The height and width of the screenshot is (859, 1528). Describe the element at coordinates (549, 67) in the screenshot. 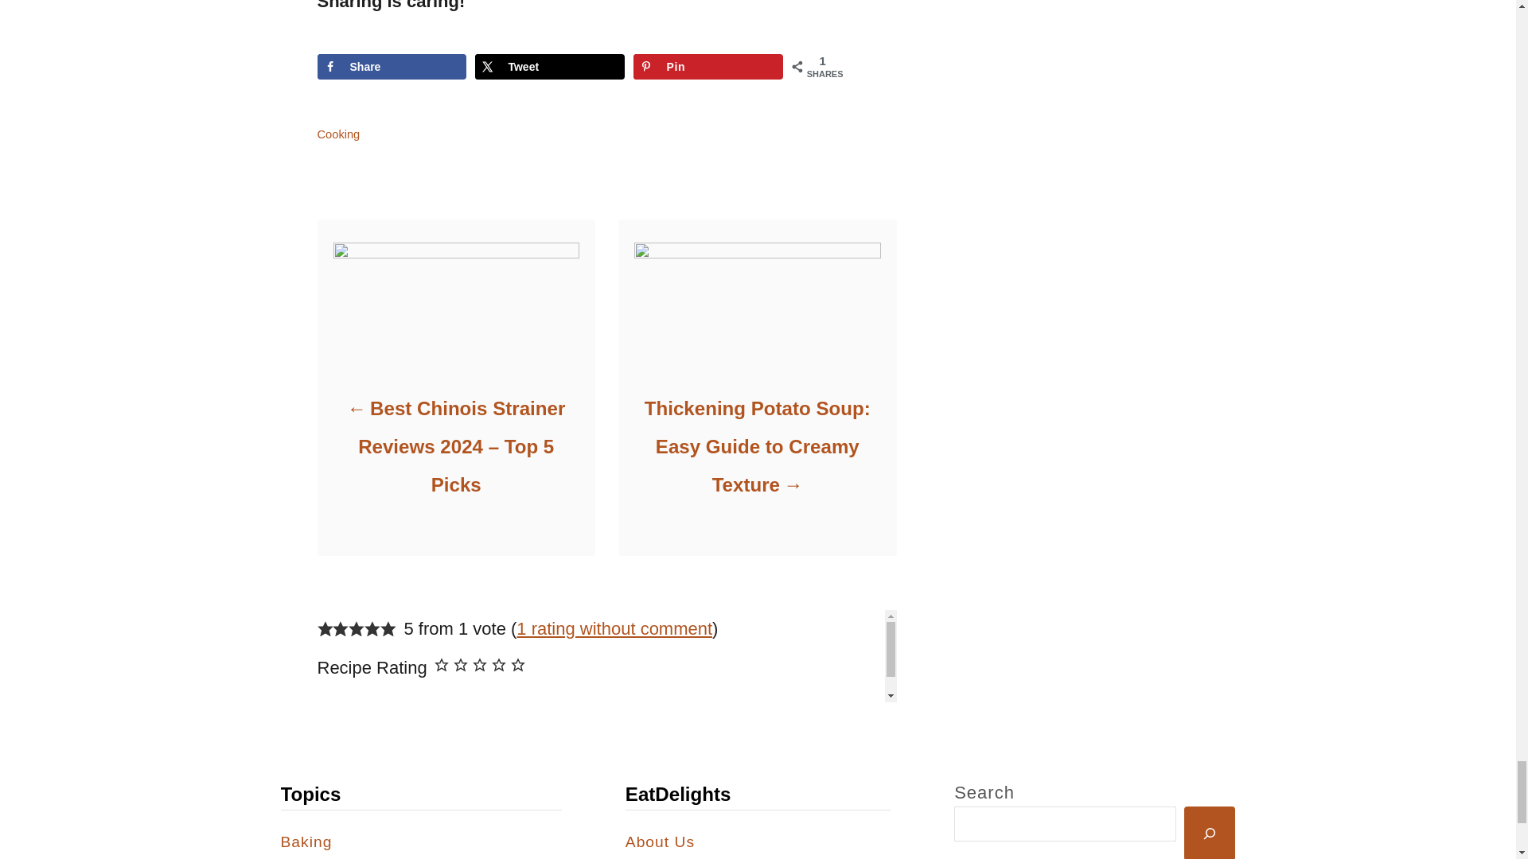

I see `Share on X` at that location.